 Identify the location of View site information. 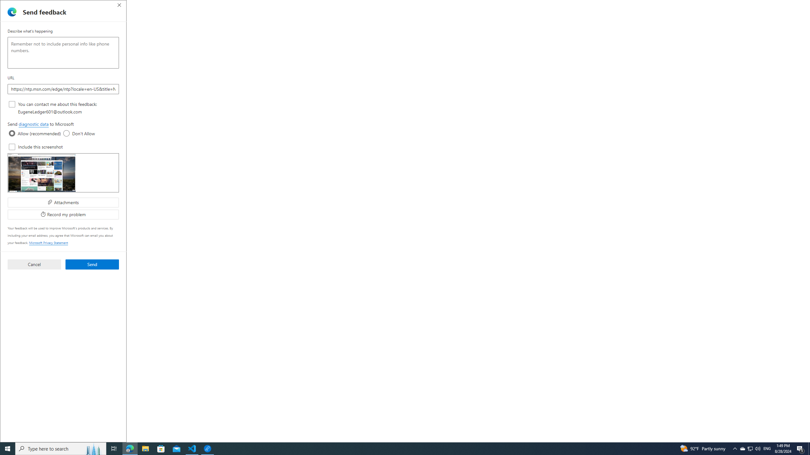
(39, 17).